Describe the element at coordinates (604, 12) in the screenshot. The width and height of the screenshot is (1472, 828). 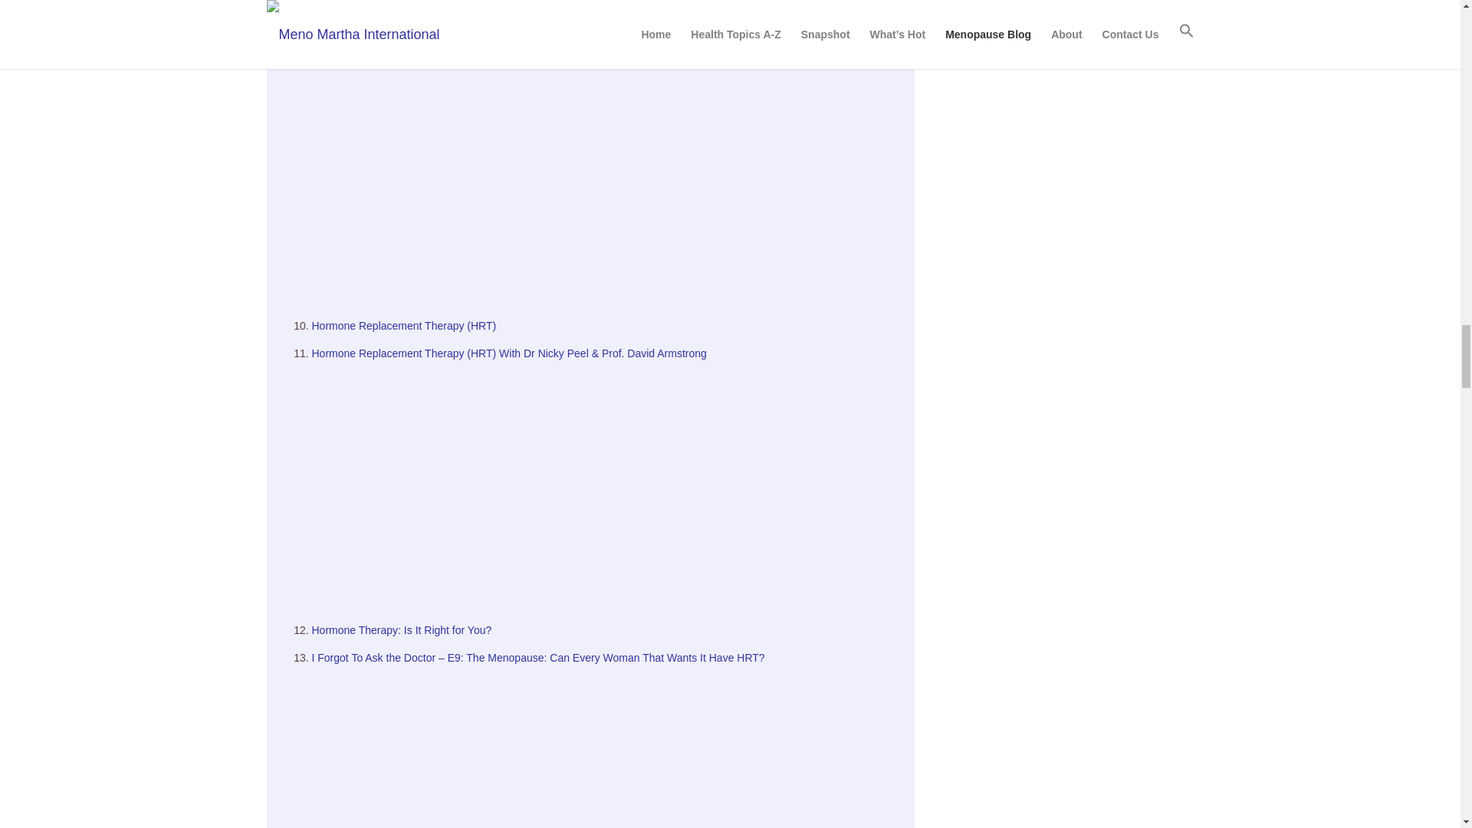
I see `YouTube video player` at that location.